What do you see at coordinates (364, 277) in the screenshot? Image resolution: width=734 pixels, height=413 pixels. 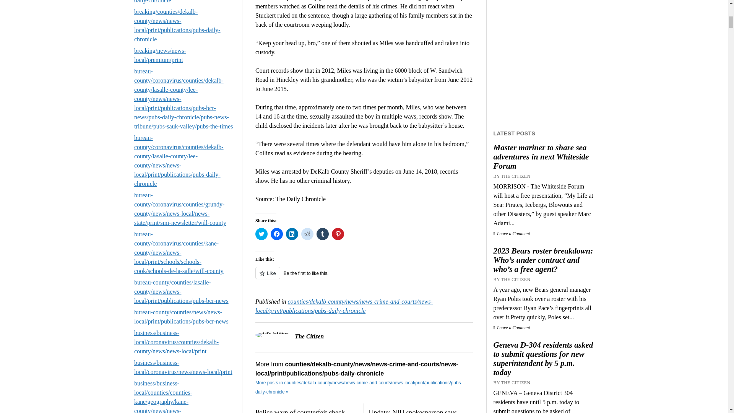 I see `Like or Reblog` at bounding box center [364, 277].